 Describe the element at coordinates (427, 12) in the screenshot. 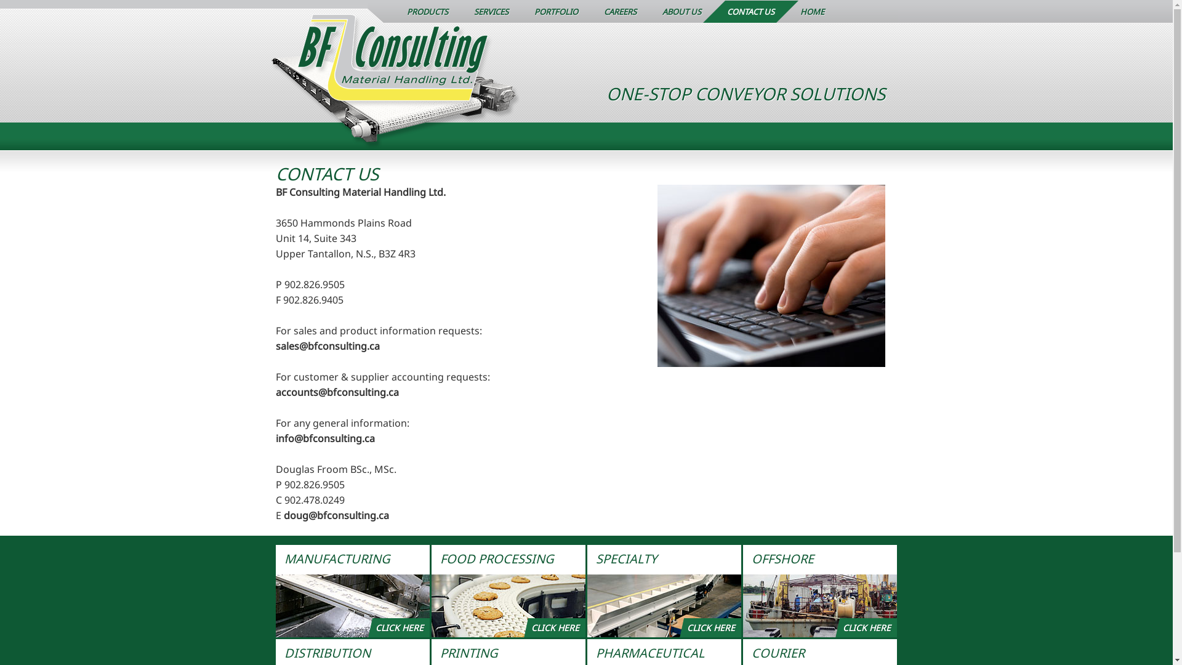

I see `PRODUCTS` at that location.